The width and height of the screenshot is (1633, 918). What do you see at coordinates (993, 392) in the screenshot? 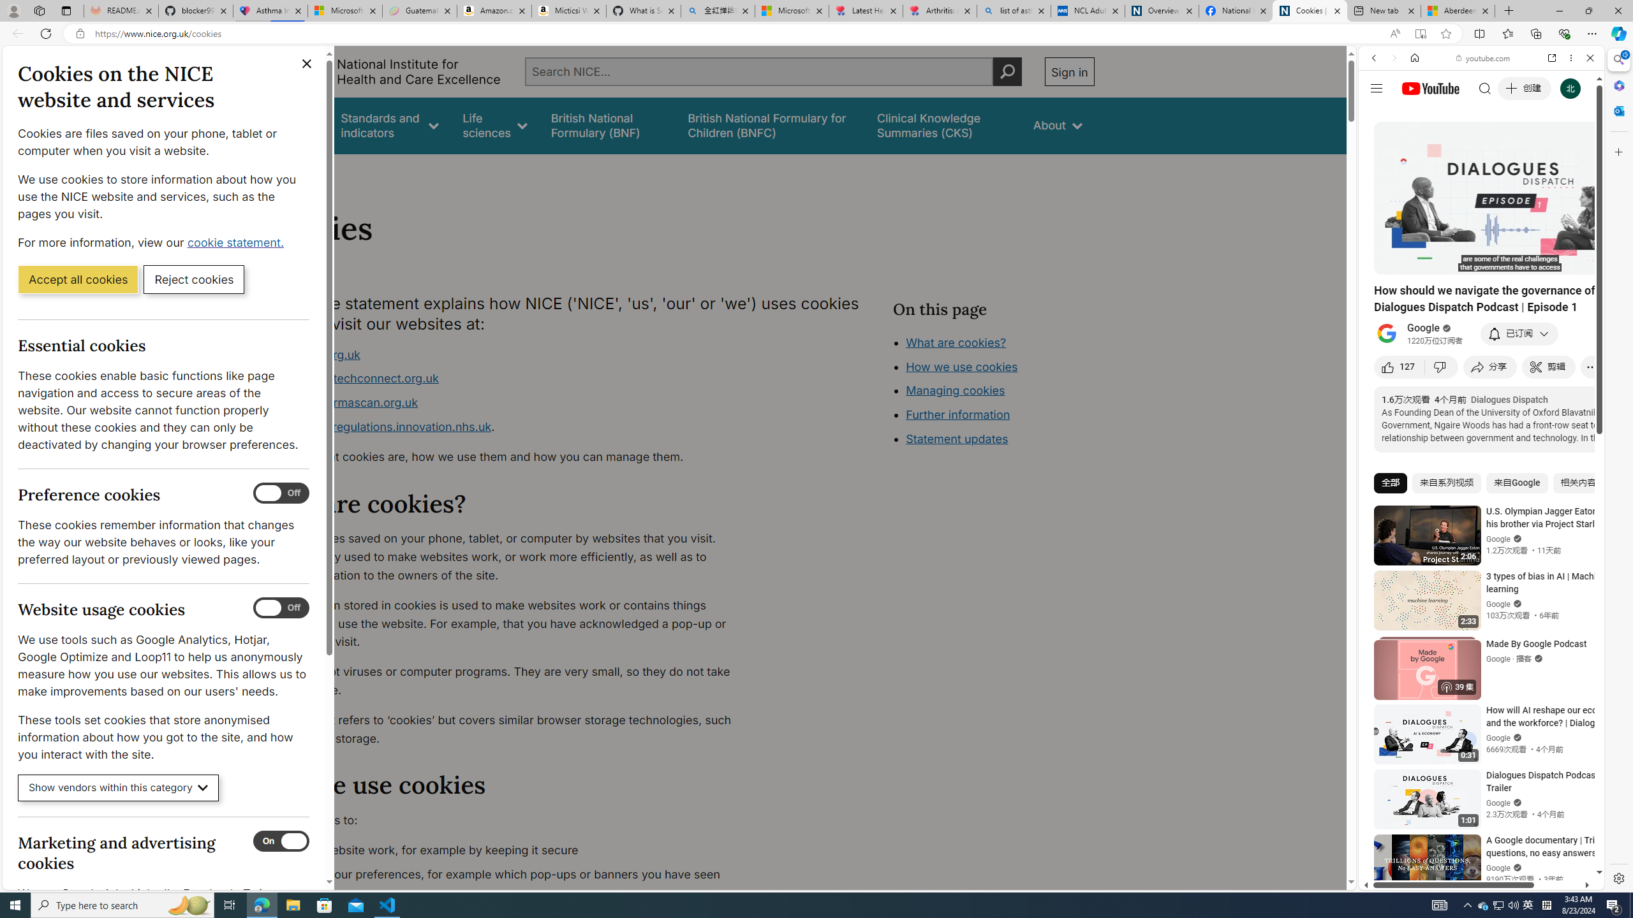
I see `Class: in-page-nav__list` at bounding box center [993, 392].